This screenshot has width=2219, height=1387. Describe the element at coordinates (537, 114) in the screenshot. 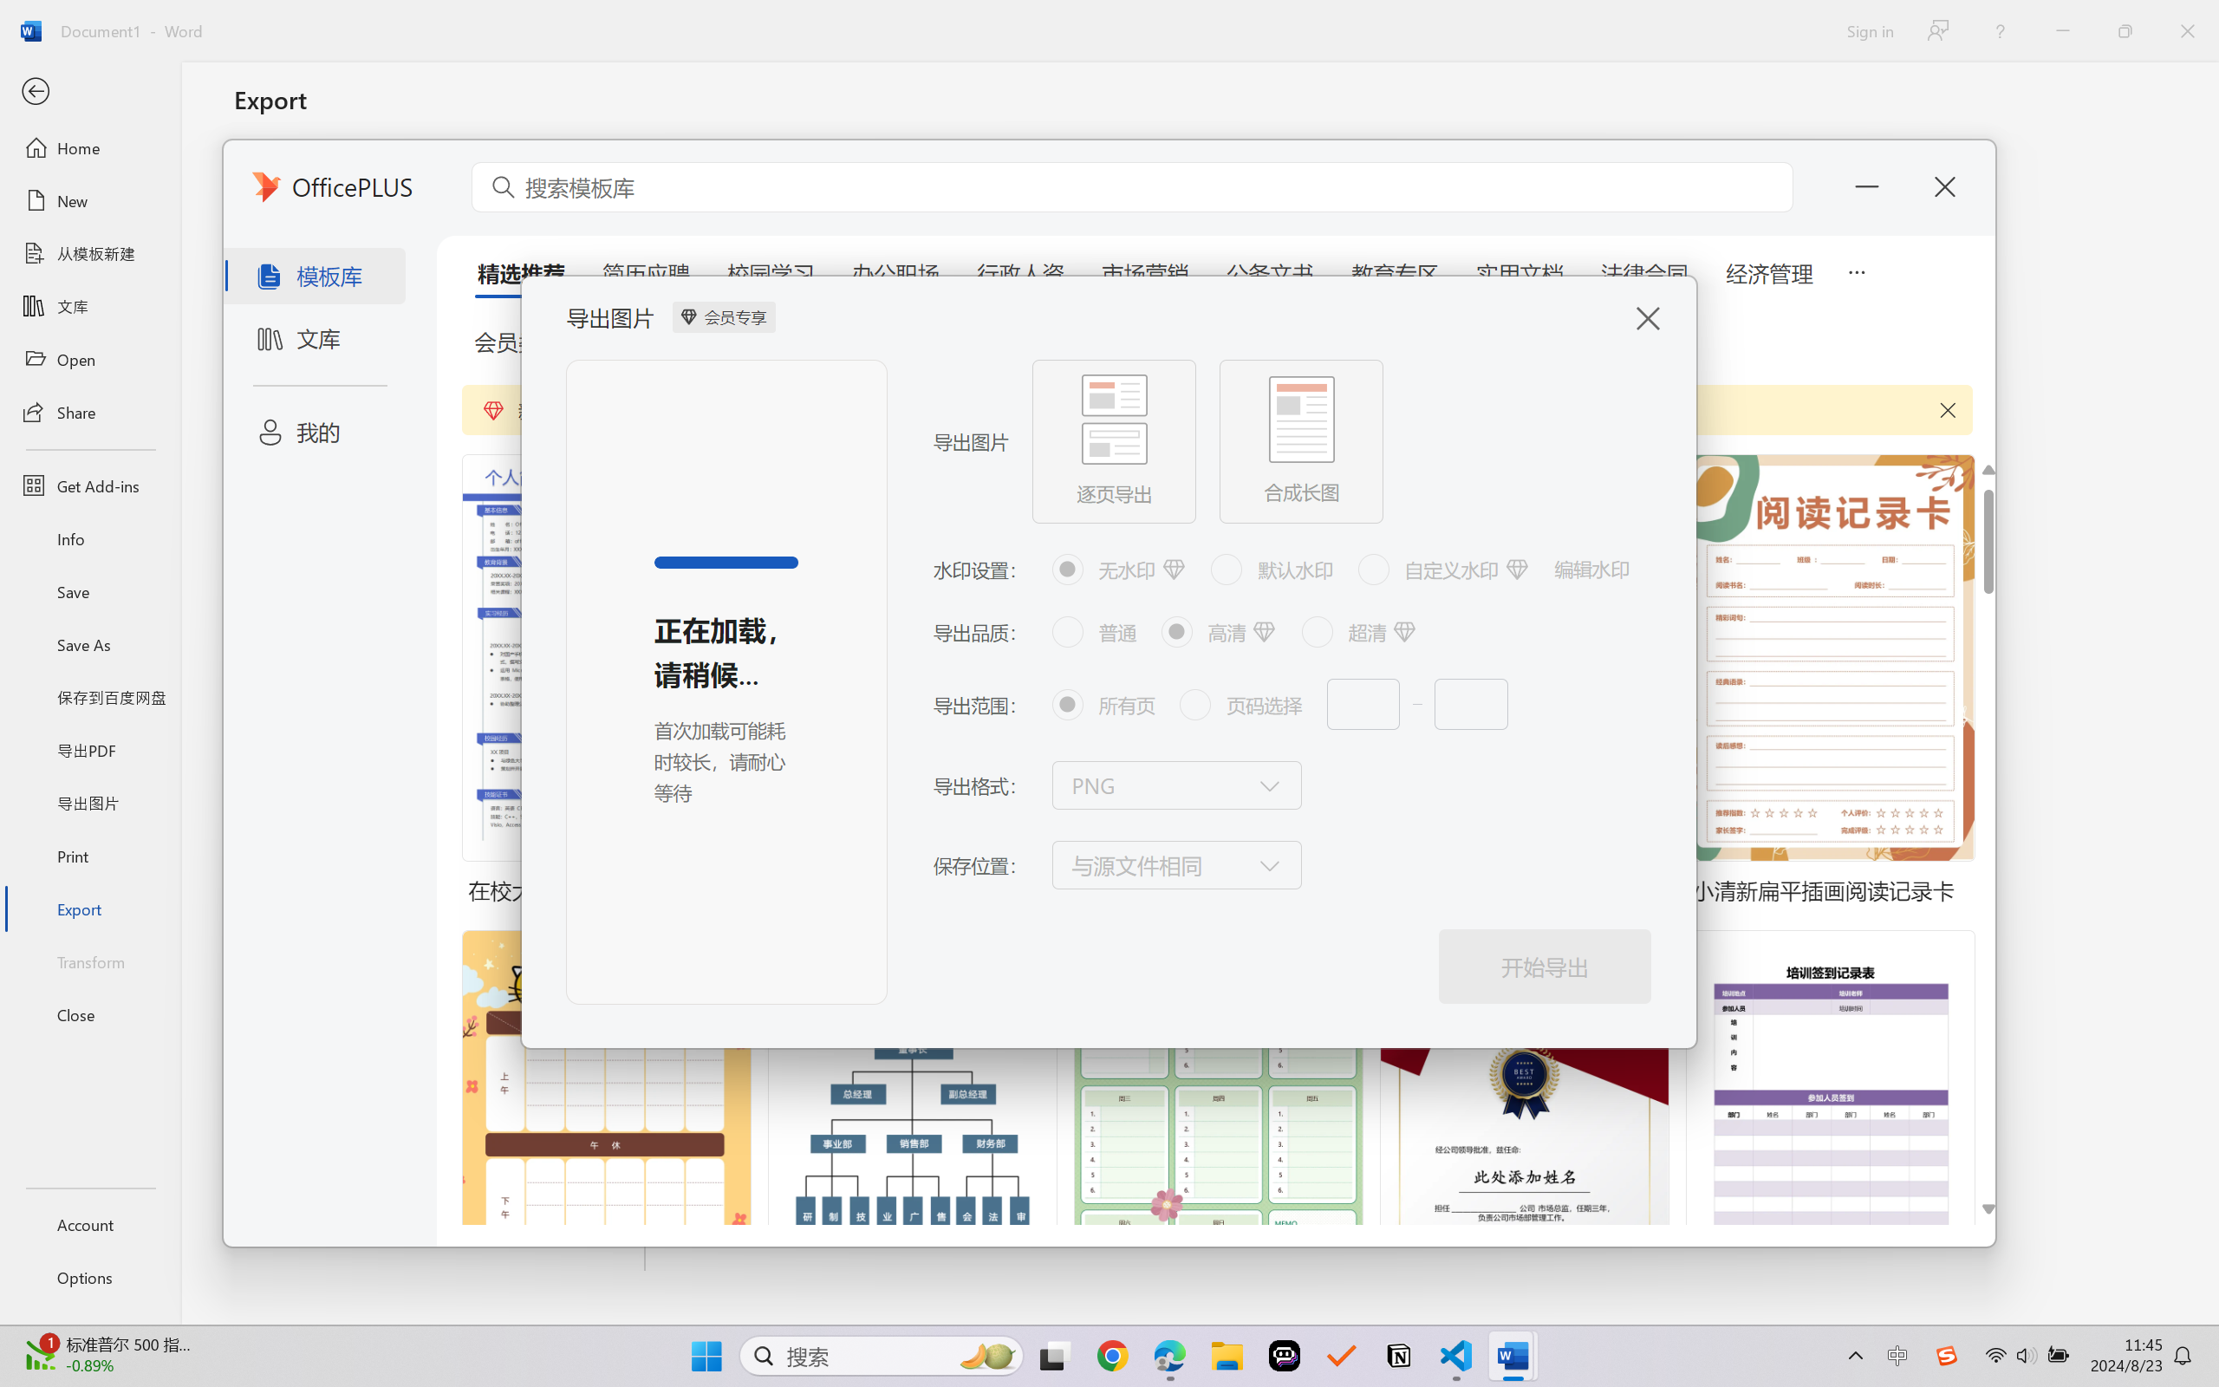

I see `Our policies` at that location.